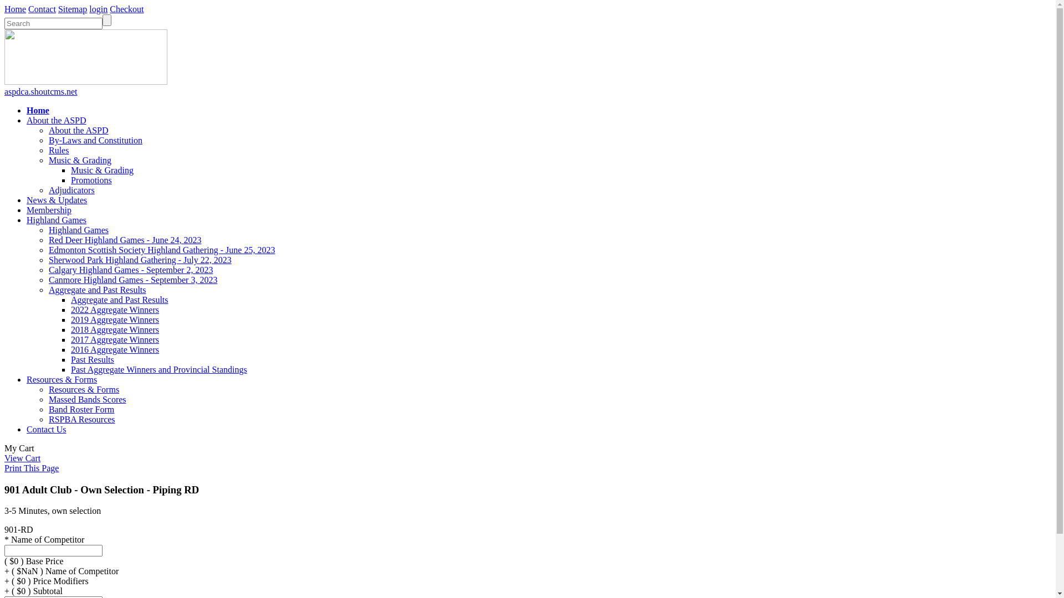  What do you see at coordinates (115, 310) in the screenshot?
I see `2022 Aggregate Winners` at bounding box center [115, 310].